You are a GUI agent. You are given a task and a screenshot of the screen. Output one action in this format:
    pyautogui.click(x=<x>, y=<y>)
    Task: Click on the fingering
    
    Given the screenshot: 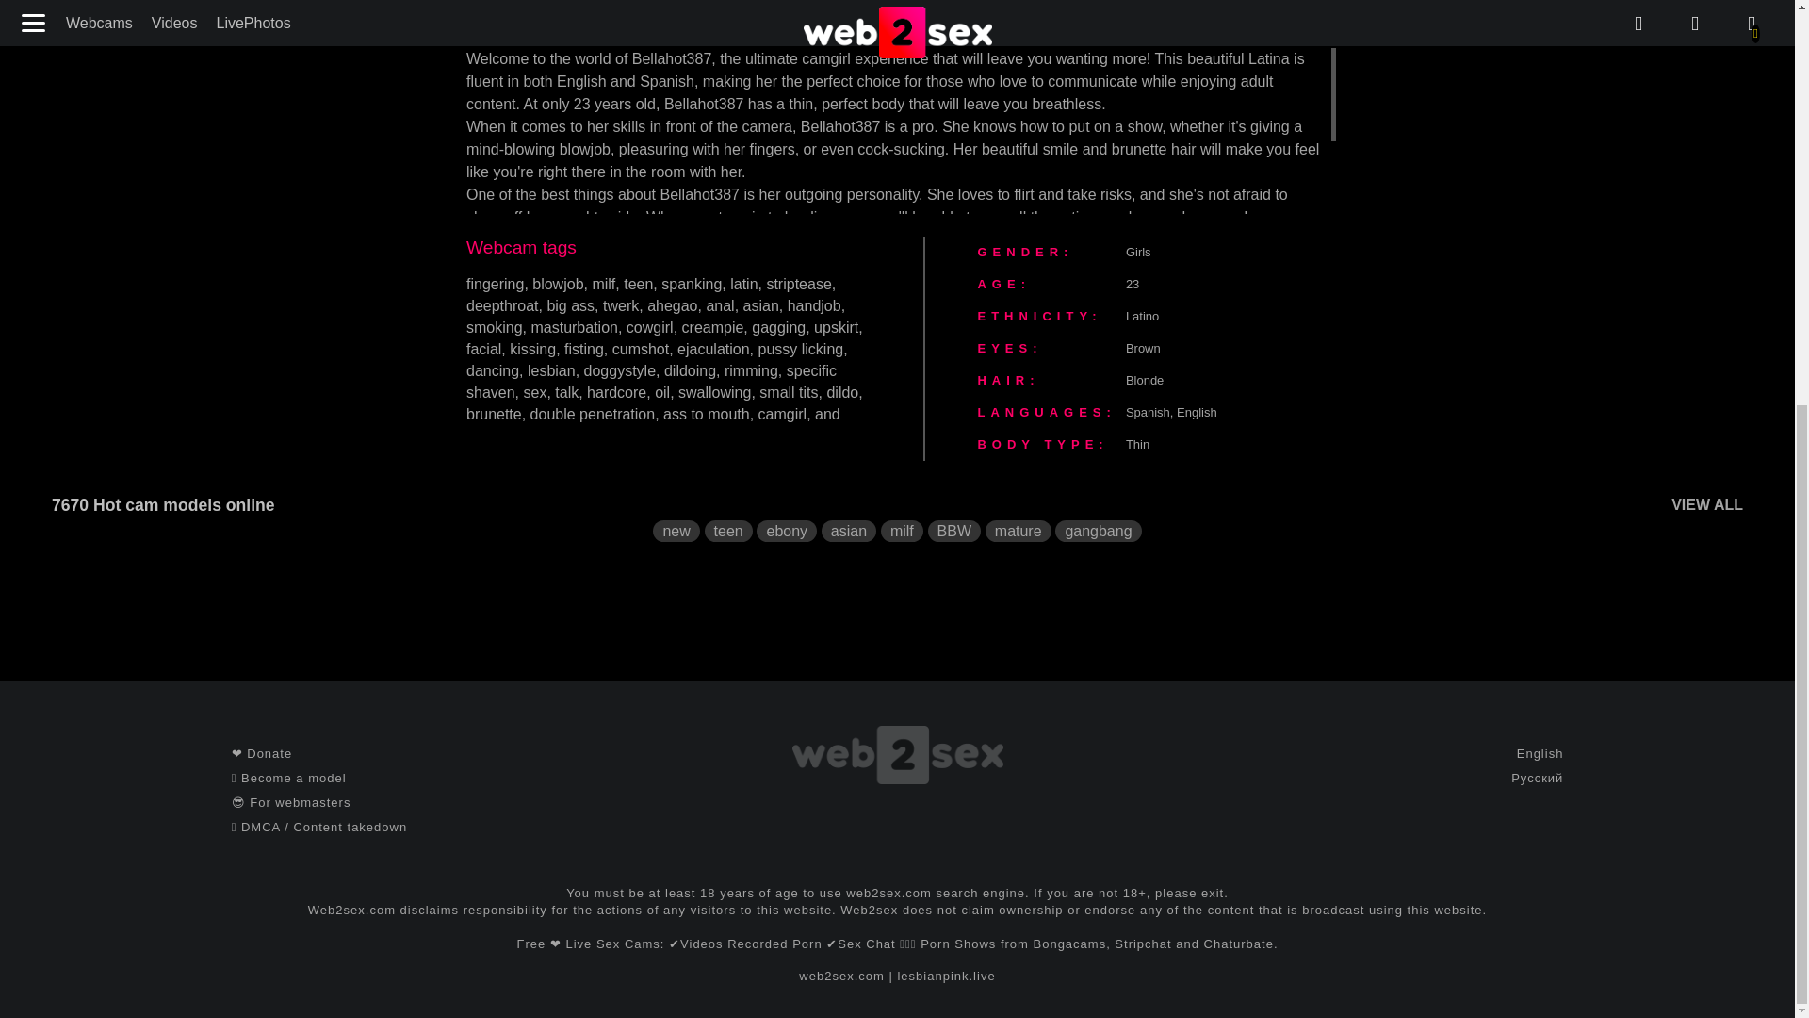 What is the action you would take?
    pyautogui.click(x=496, y=283)
    